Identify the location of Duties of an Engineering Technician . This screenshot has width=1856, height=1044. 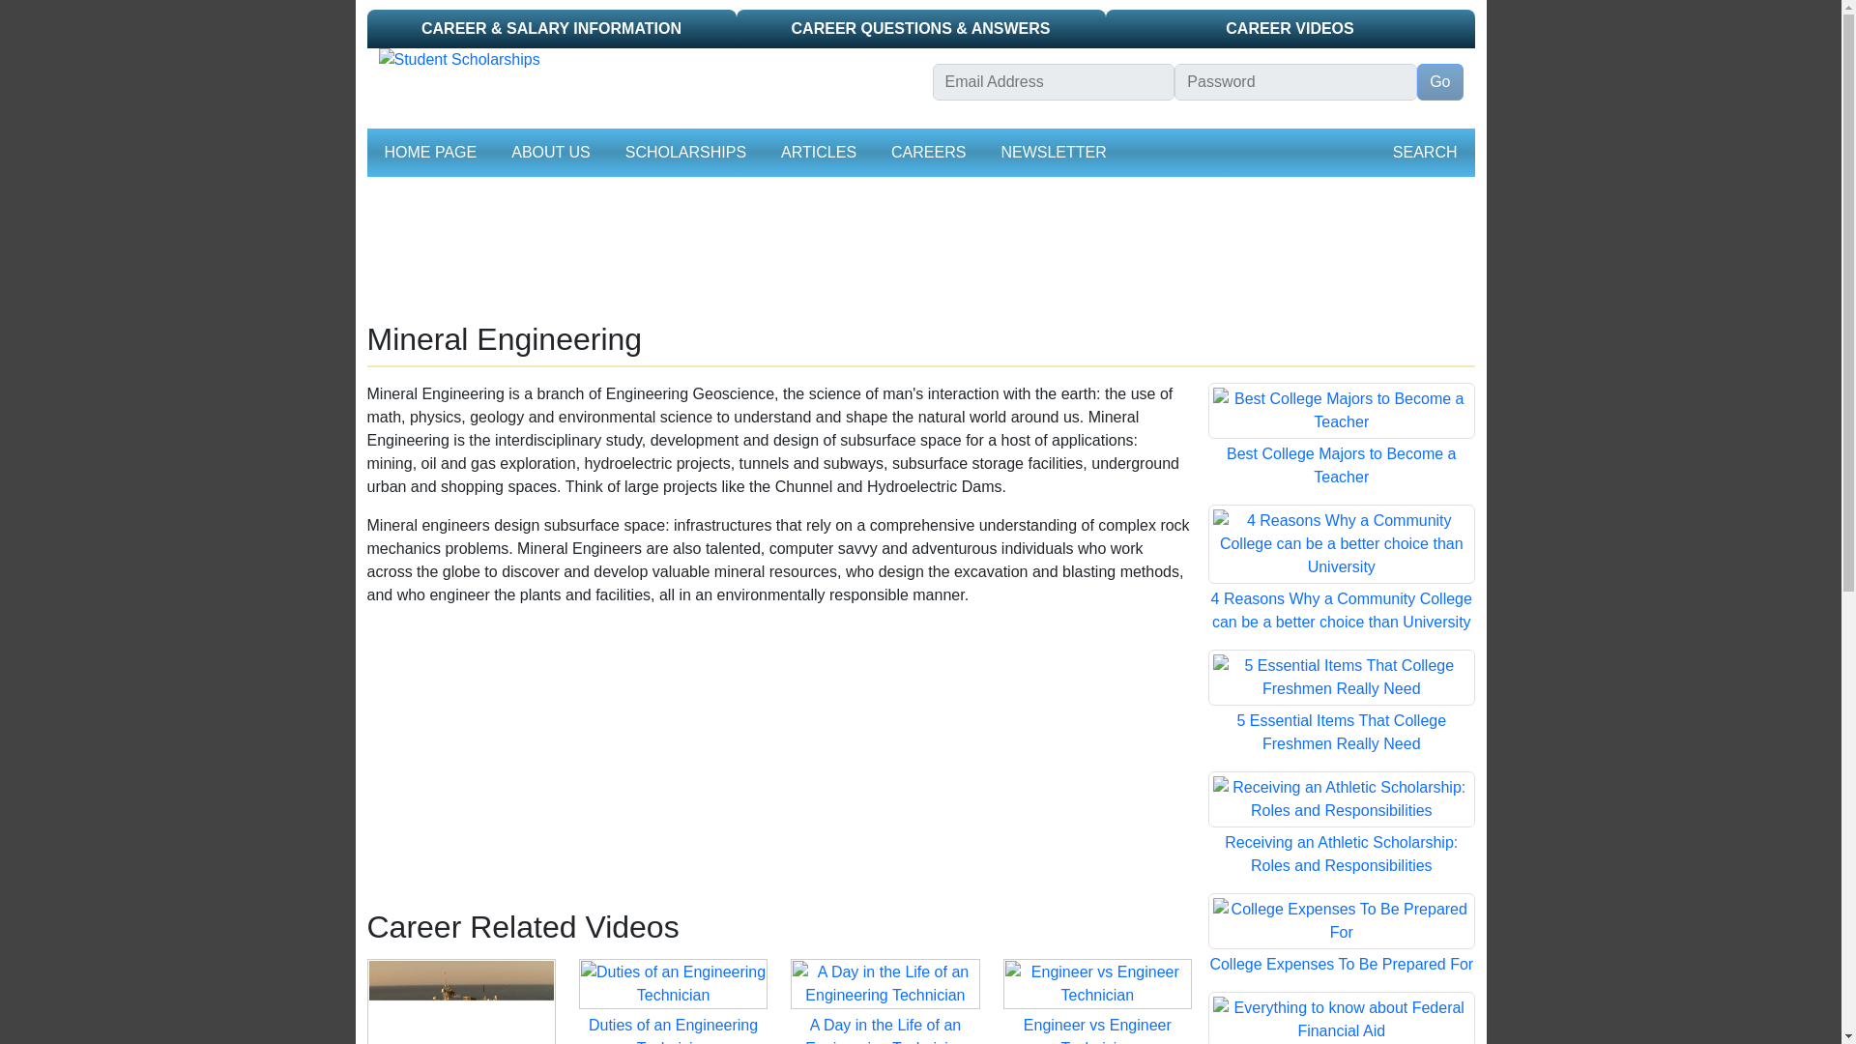
(673, 982).